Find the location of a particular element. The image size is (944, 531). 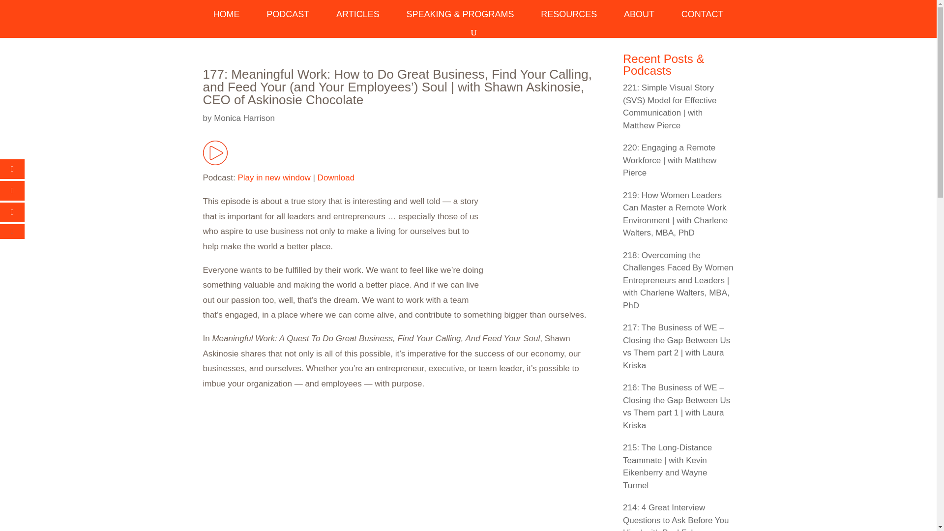

ARTICLES is located at coordinates (357, 19).